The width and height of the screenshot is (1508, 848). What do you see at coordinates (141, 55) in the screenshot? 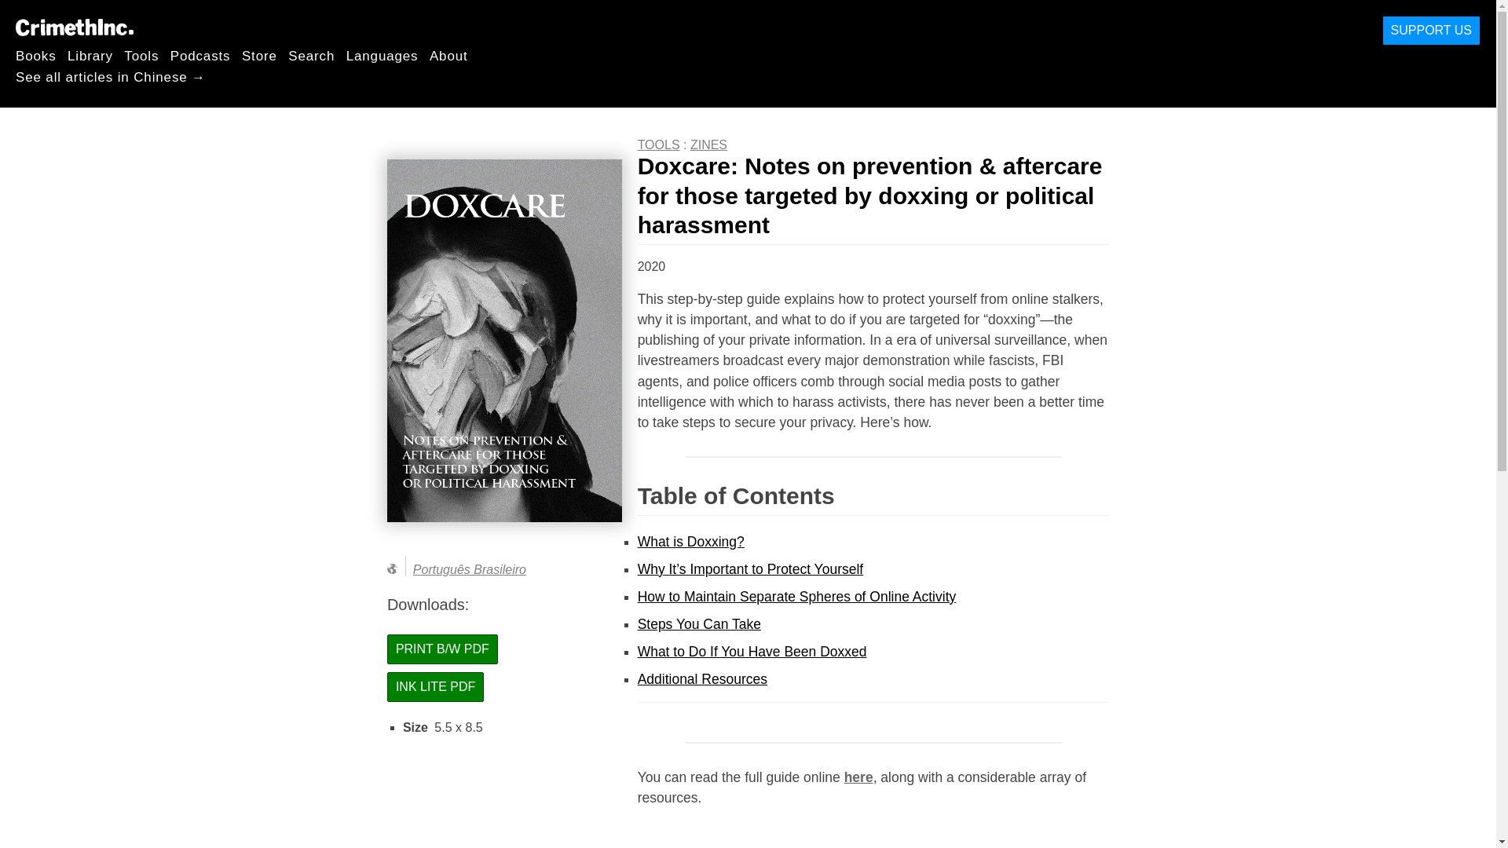
I see `Tools` at bounding box center [141, 55].